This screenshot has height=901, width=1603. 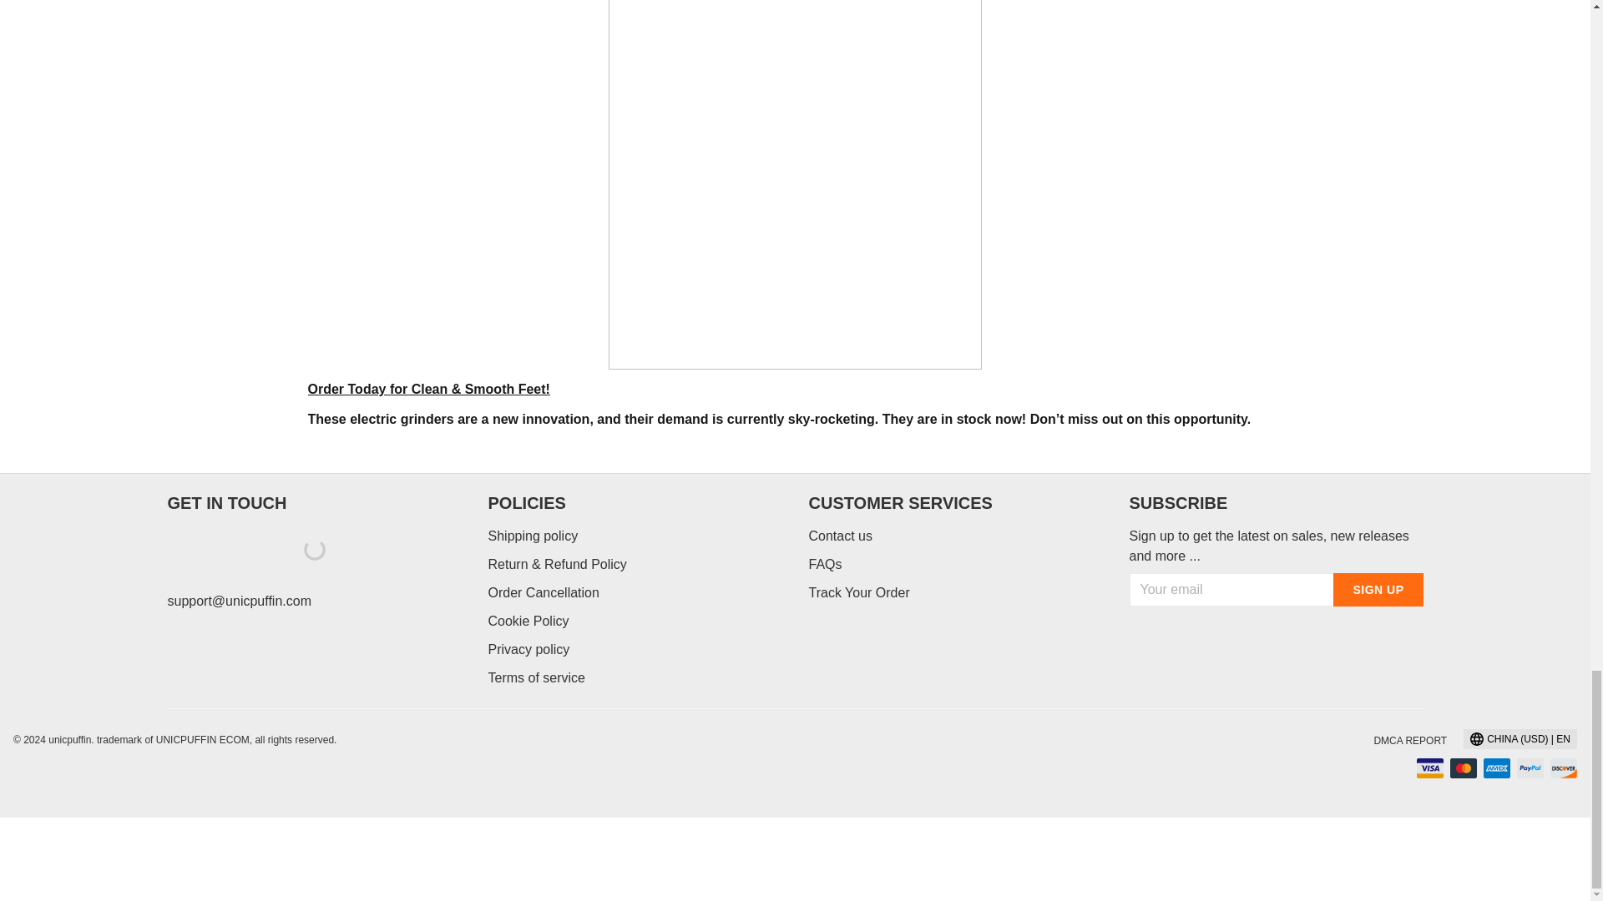 I want to click on Privacy policy, so click(x=528, y=649).